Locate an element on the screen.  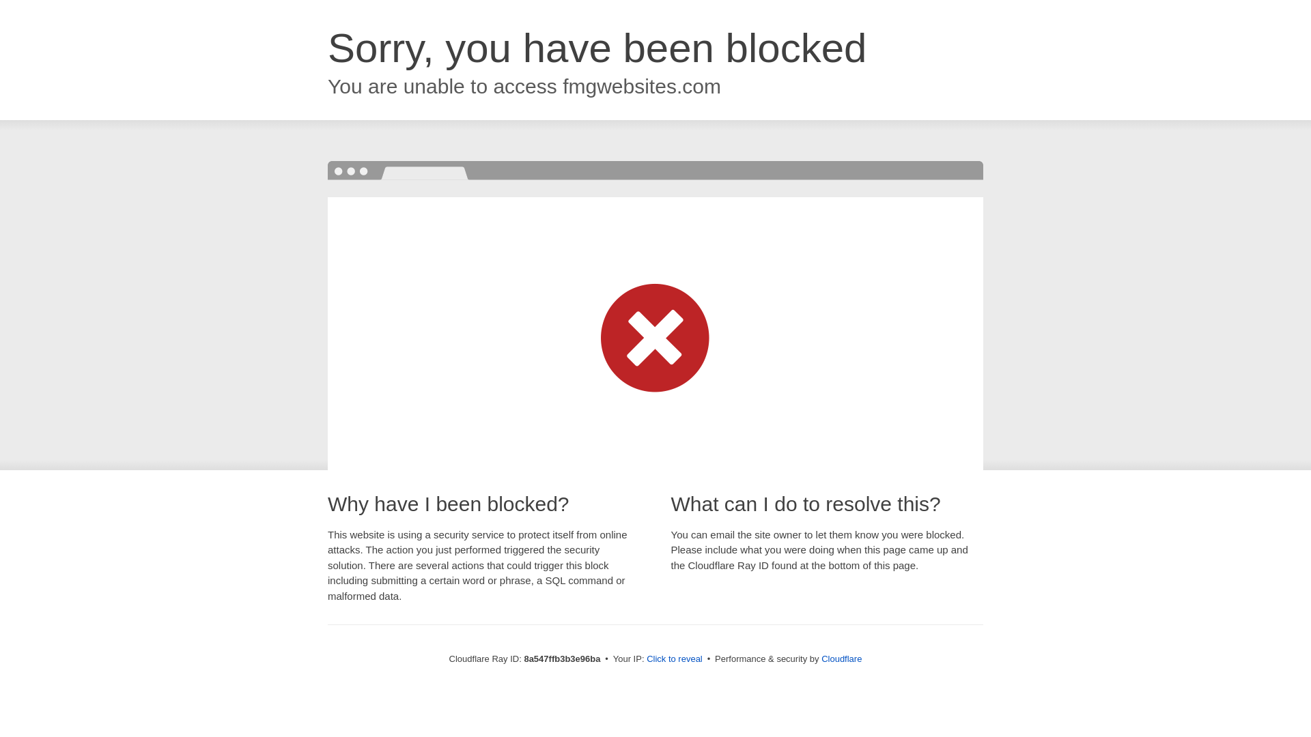
Cloudflare is located at coordinates (841, 659).